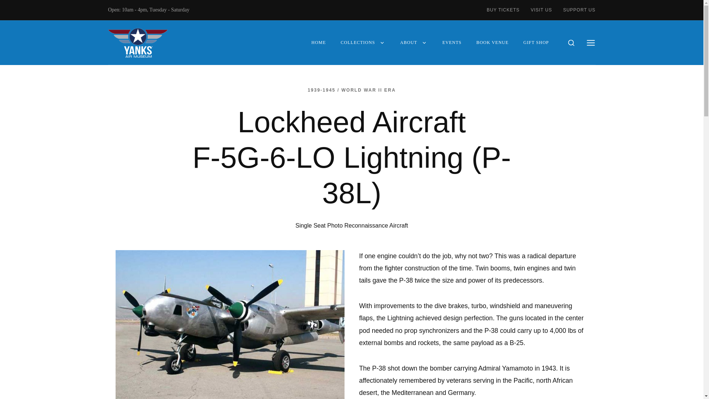  Describe the element at coordinates (363, 42) in the screenshot. I see `COLLECTIONS` at that location.